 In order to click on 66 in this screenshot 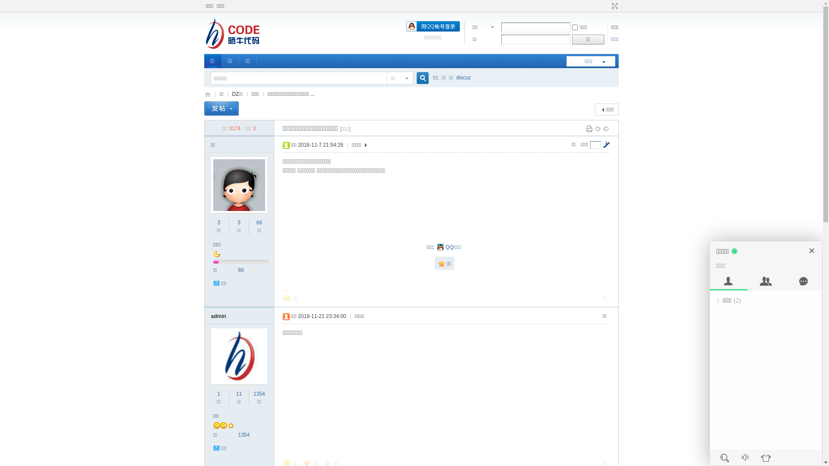, I will do `click(259, 223)`.